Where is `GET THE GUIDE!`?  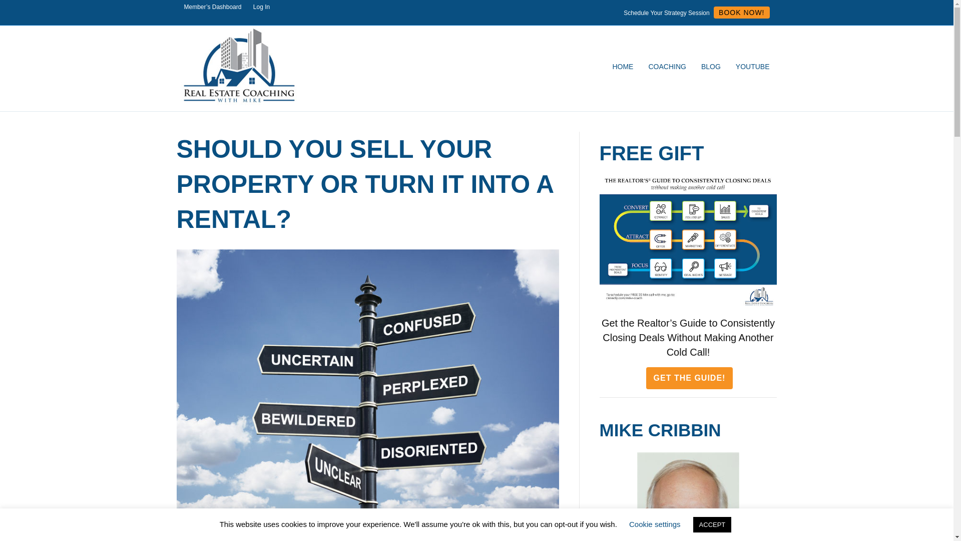
GET THE GUIDE! is located at coordinates (689, 378).